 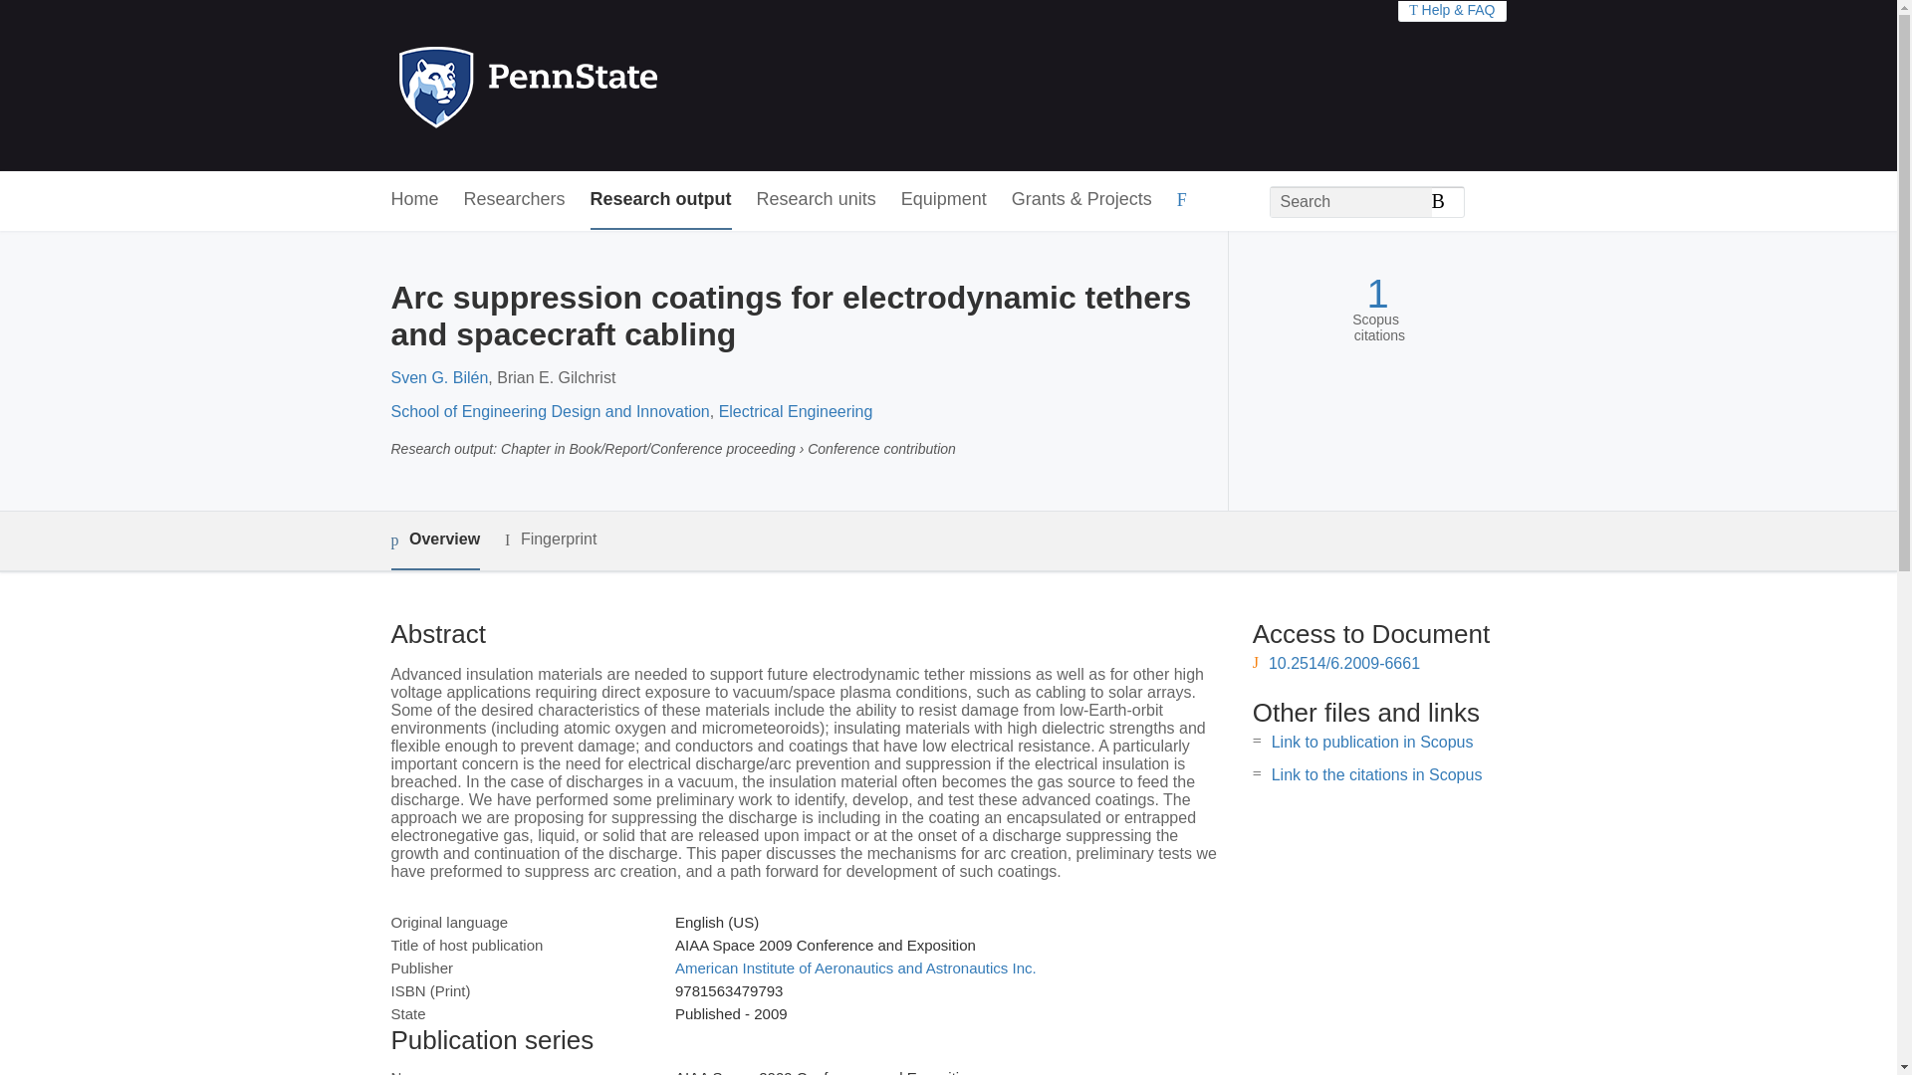 What do you see at coordinates (1372, 741) in the screenshot?
I see `Link to publication in Scopus` at bounding box center [1372, 741].